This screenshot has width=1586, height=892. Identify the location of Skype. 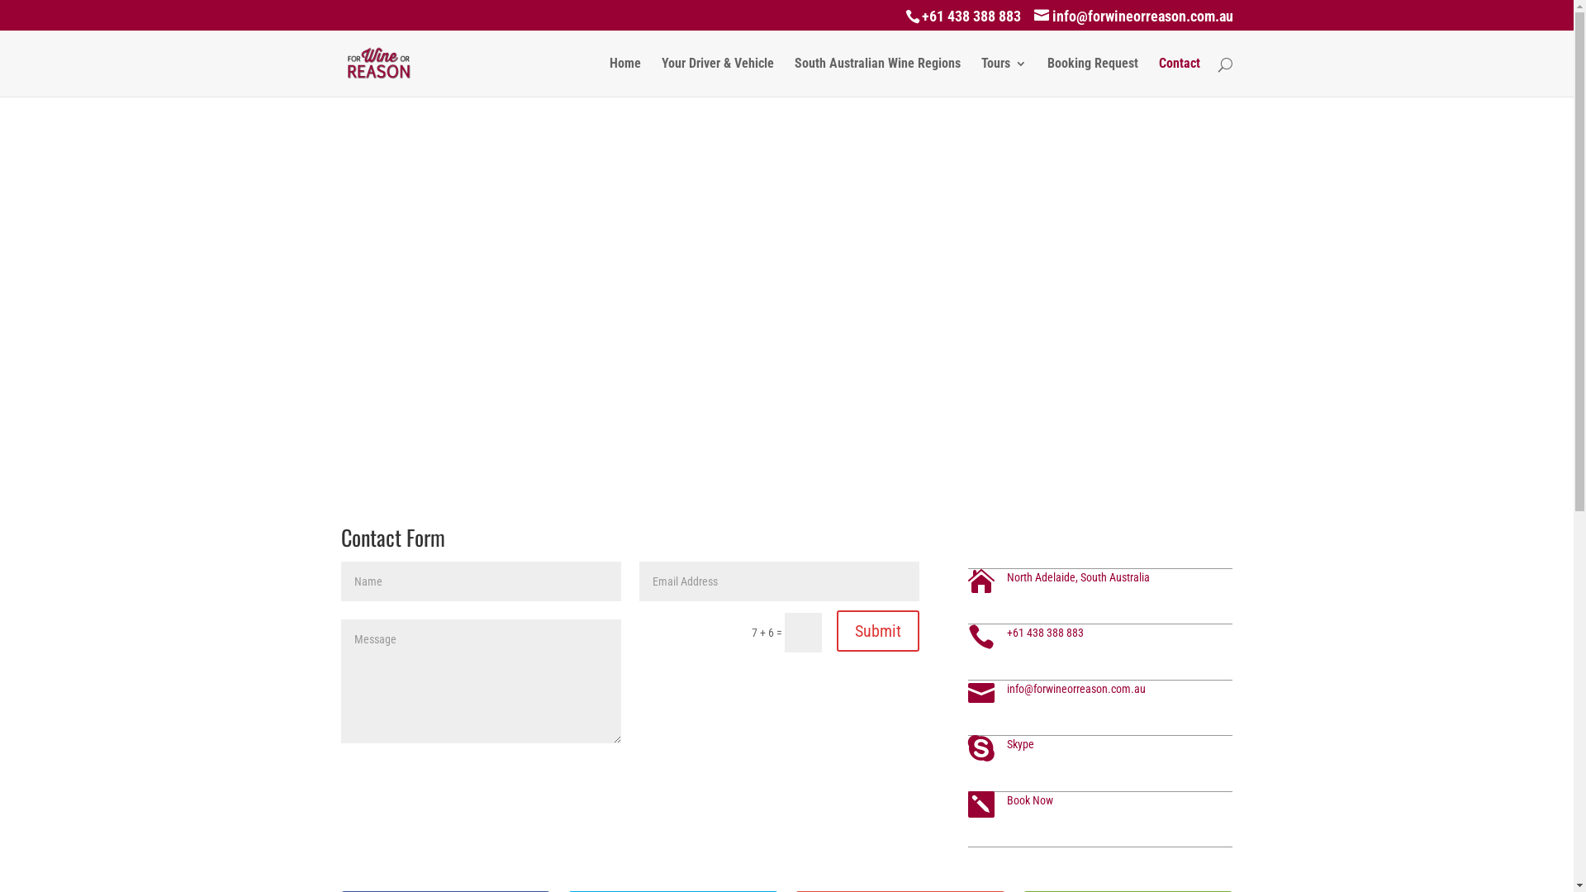
(1021, 744).